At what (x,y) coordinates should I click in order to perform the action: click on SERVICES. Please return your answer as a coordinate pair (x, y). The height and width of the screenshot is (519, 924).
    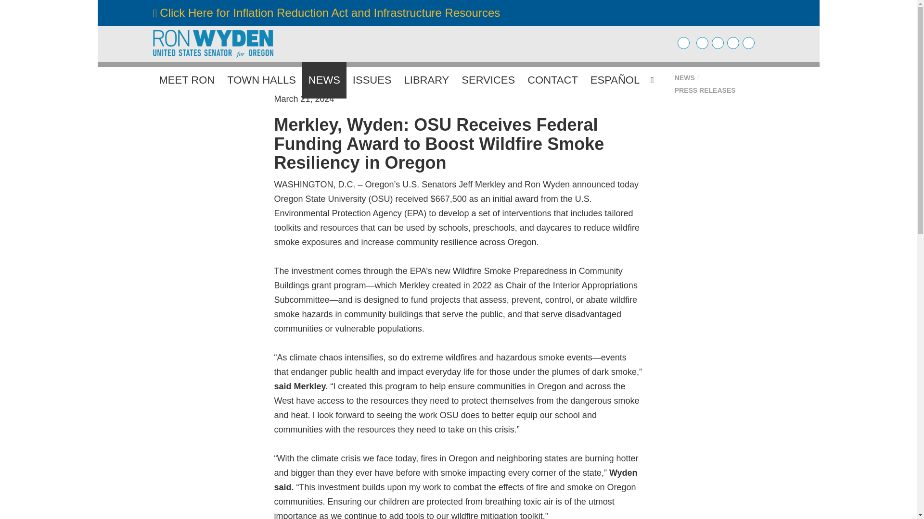
    Looking at the image, I should click on (488, 80).